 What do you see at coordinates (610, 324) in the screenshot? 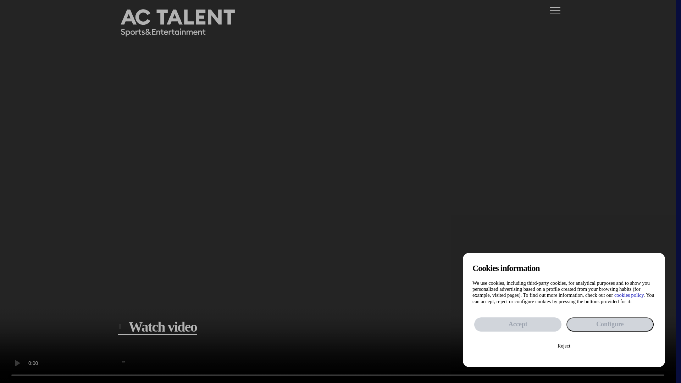
I see `Configure` at bounding box center [610, 324].